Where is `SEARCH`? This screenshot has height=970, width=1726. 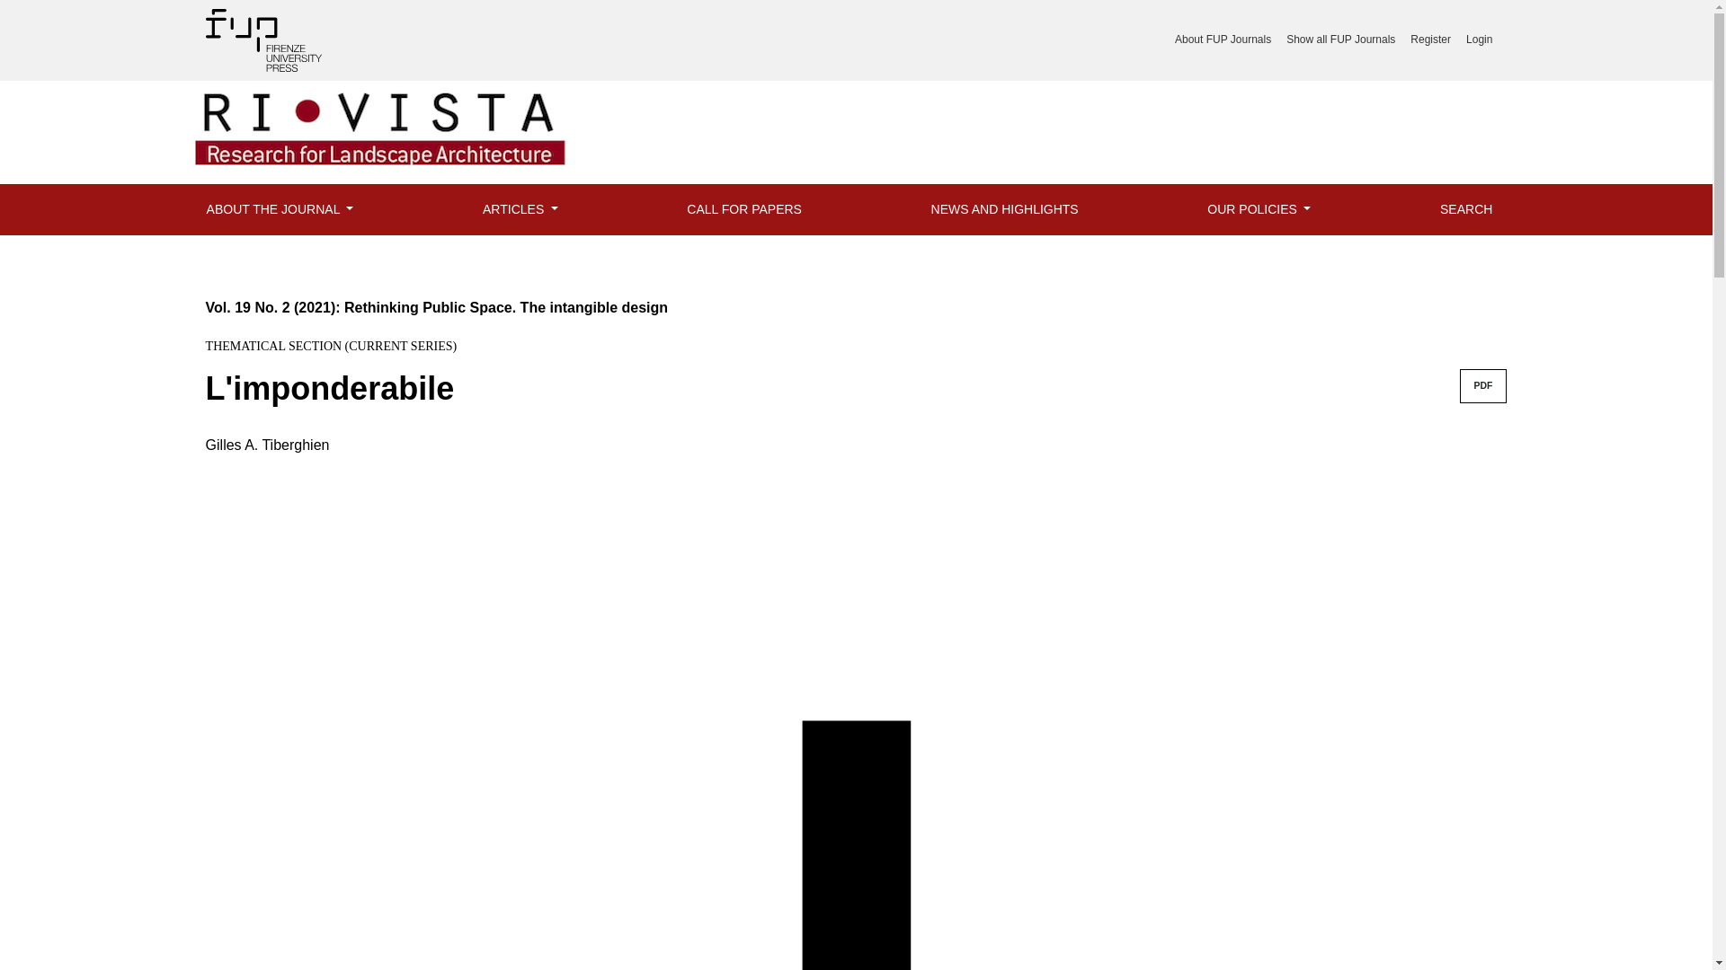
SEARCH is located at coordinates (1465, 210).